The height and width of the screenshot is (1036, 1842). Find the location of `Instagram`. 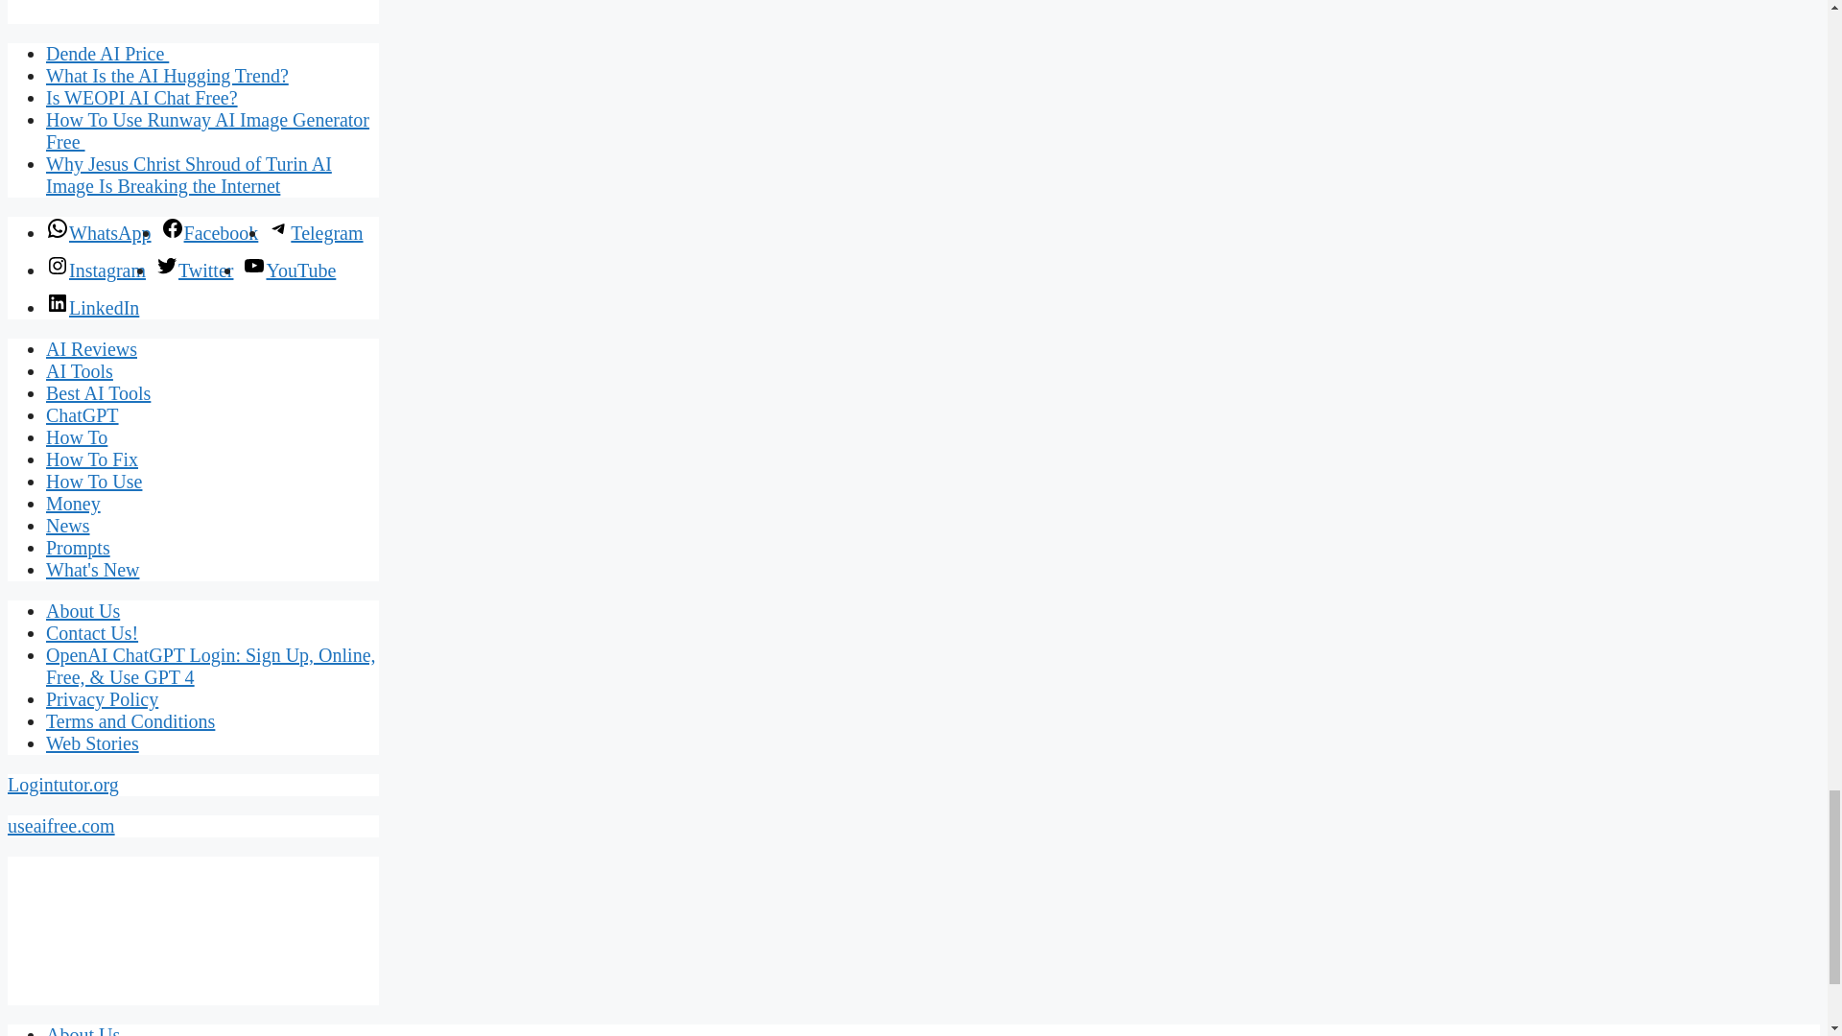

Instagram is located at coordinates (96, 271).